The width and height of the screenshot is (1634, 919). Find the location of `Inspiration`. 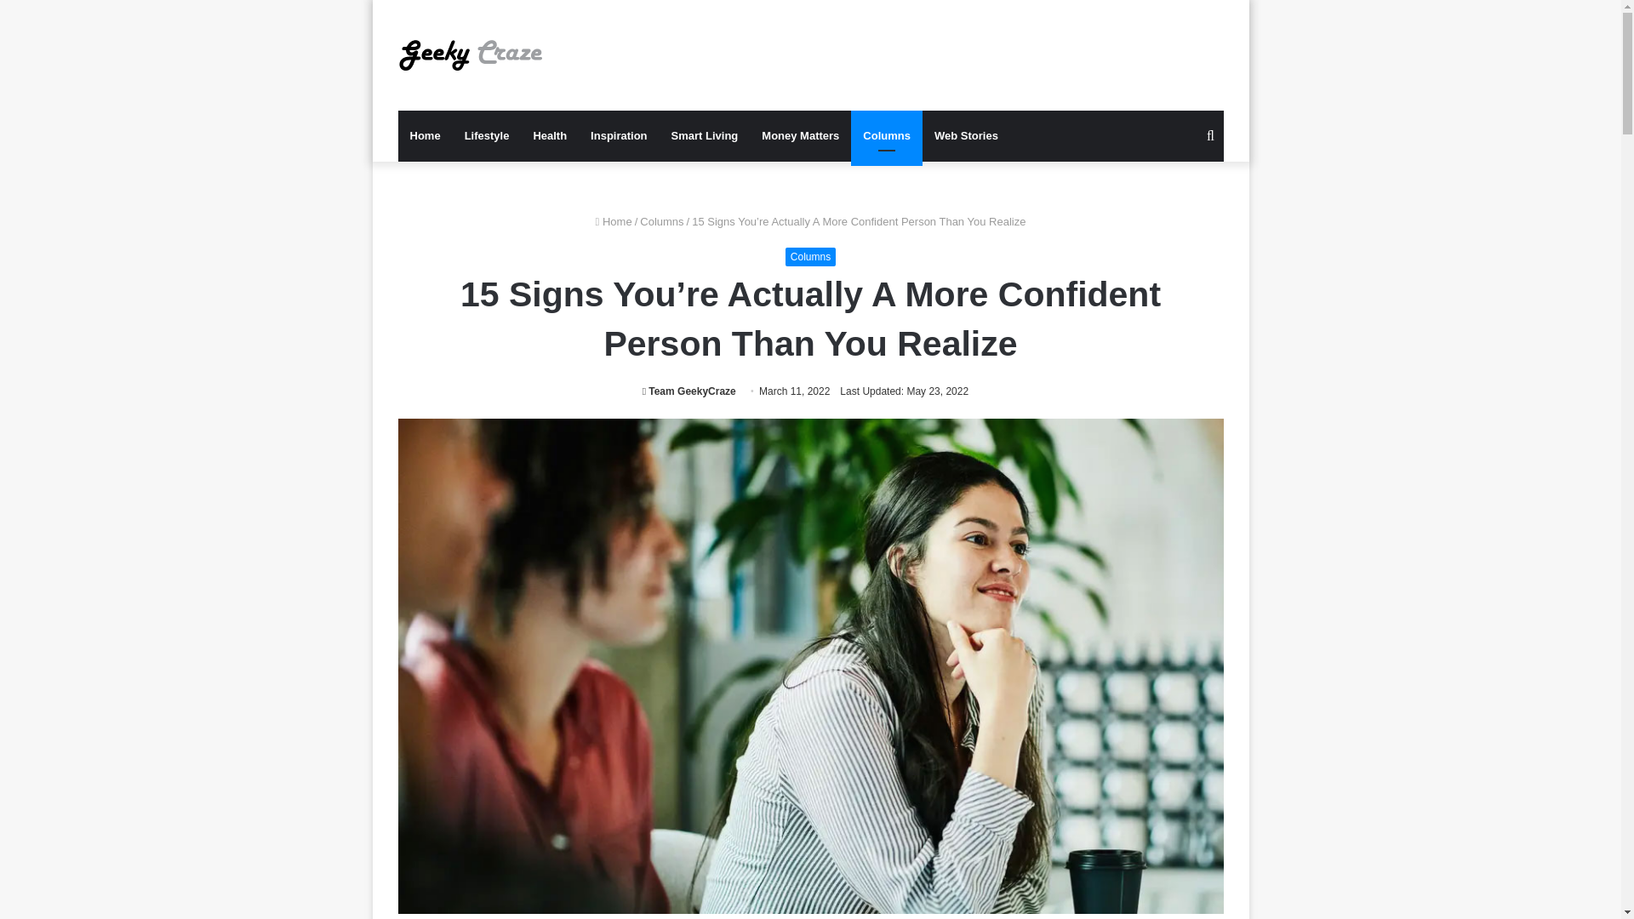

Inspiration is located at coordinates (618, 136).